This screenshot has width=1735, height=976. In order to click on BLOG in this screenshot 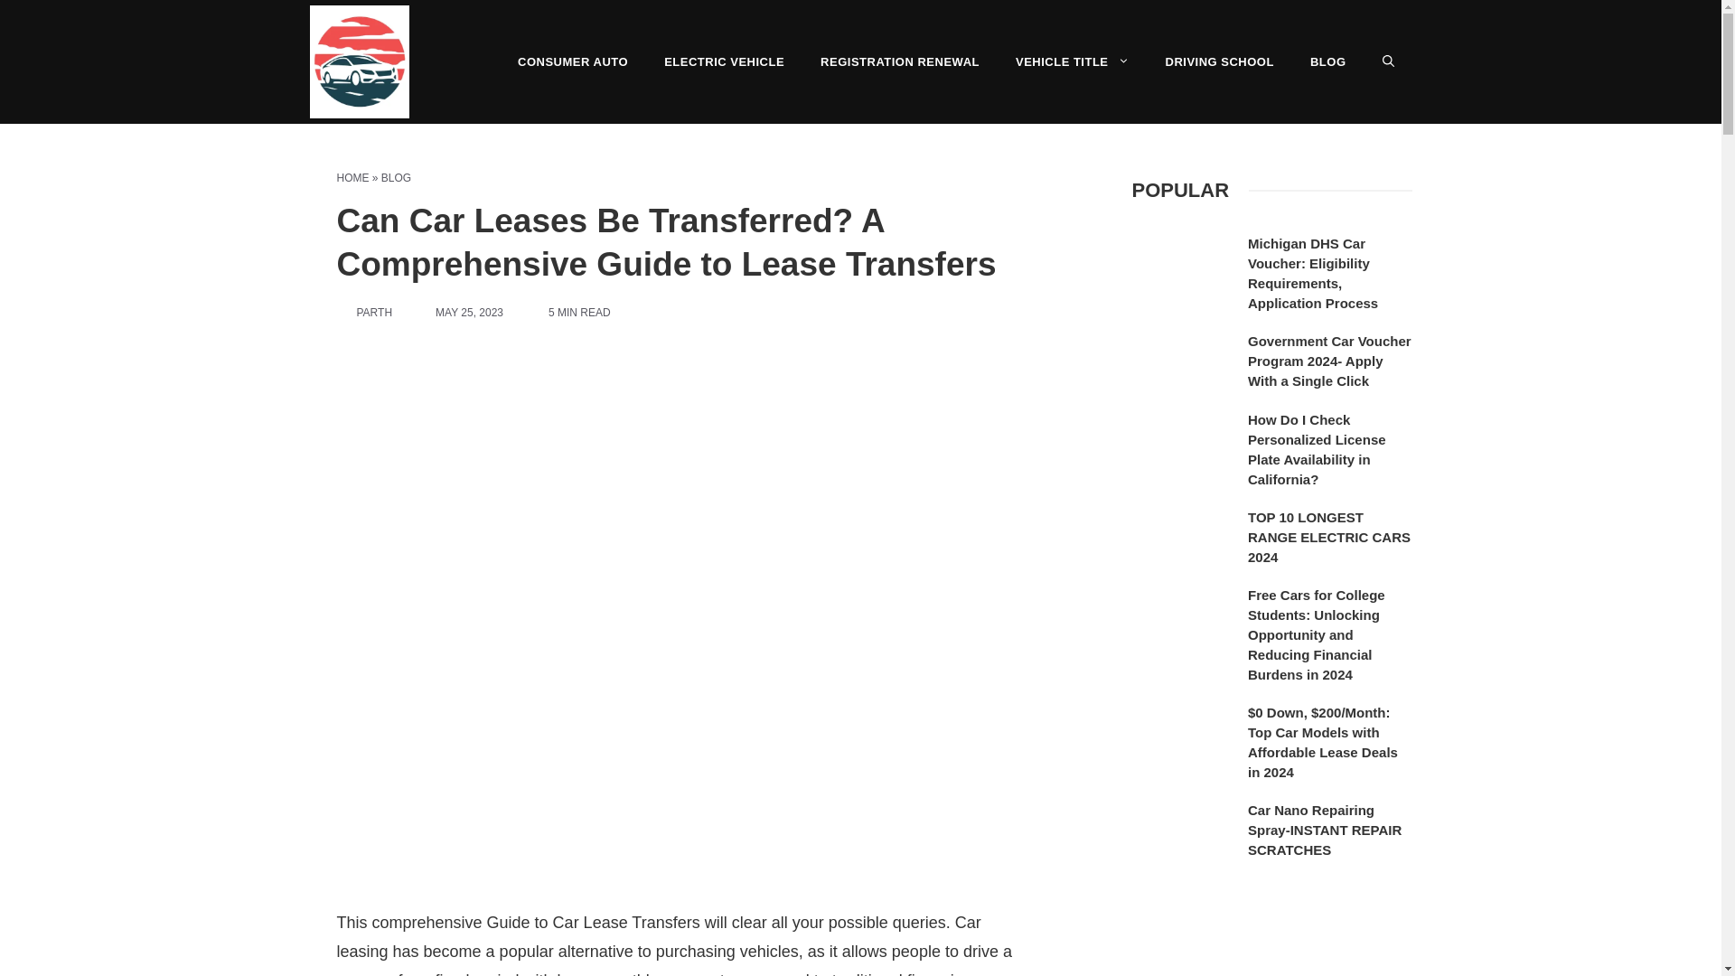, I will do `click(1328, 61)`.